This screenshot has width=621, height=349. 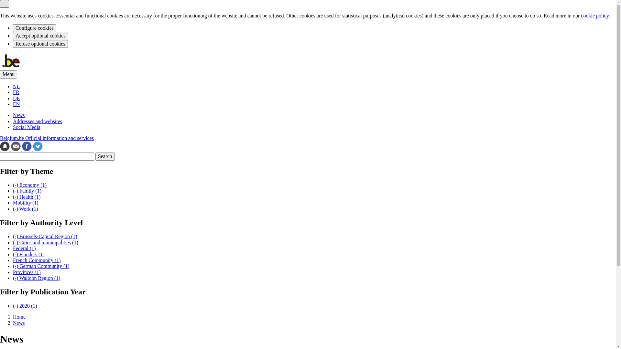 I want to click on French Community (1), so click(x=37, y=260).